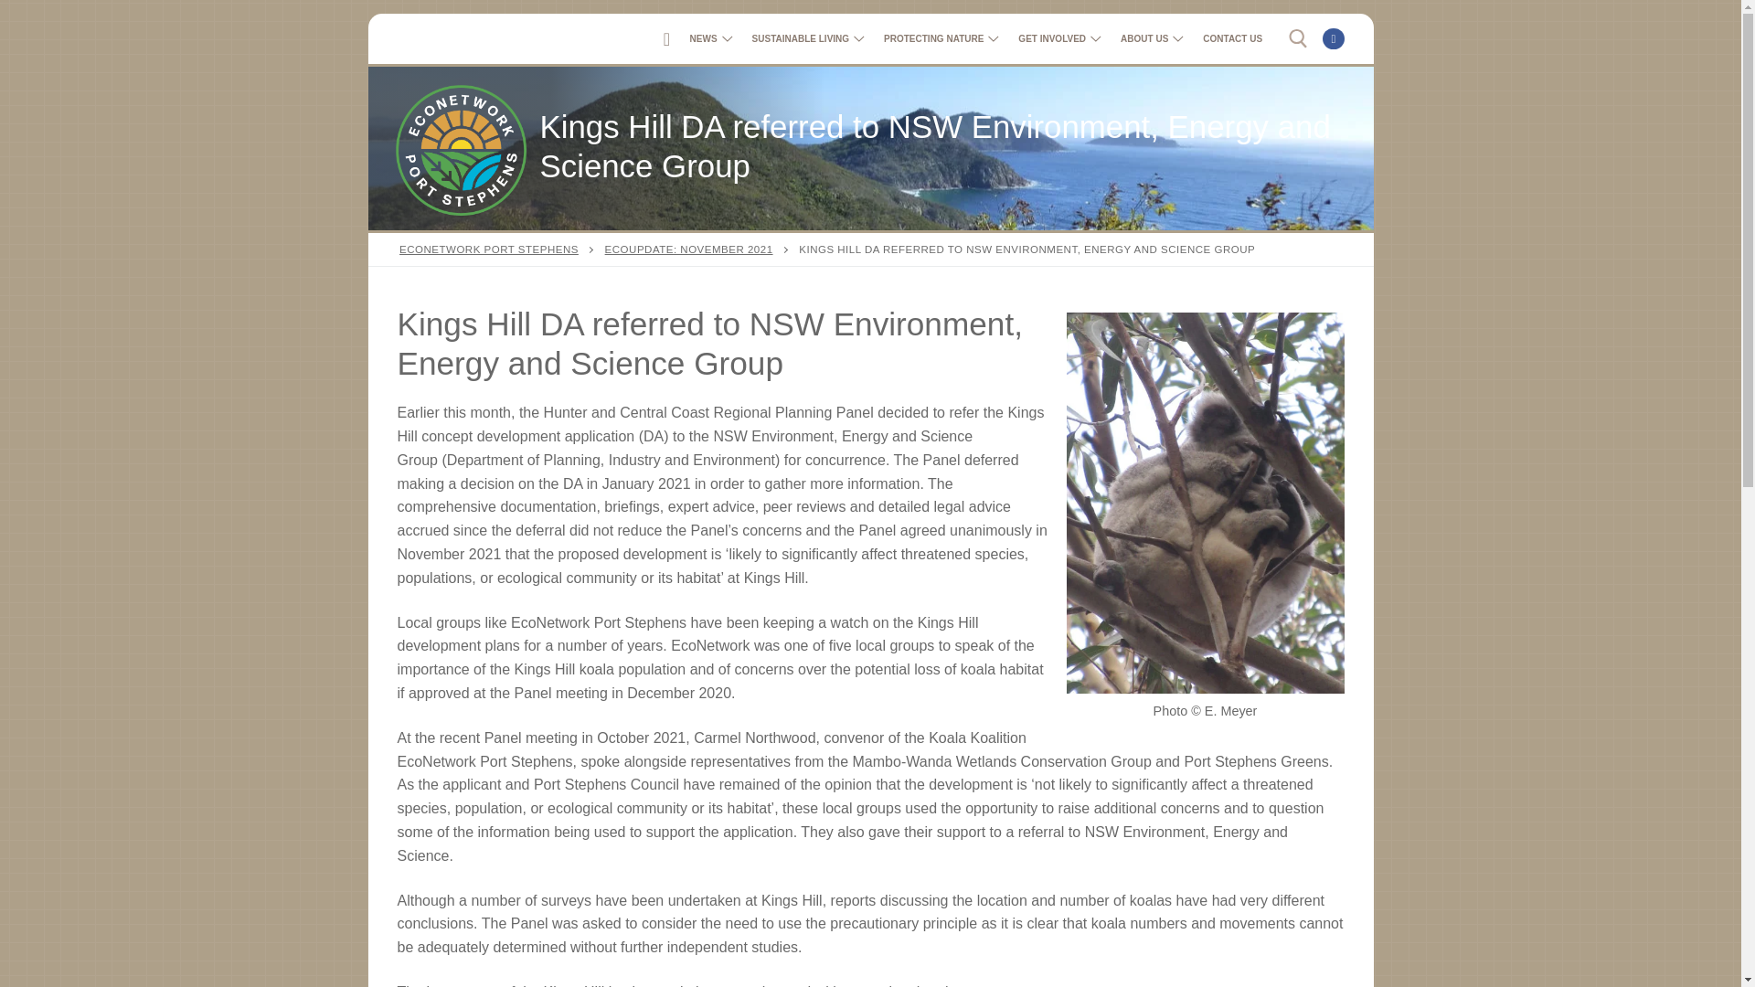 Image resolution: width=1755 pixels, height=987 pixels. Describe the element at coordinates (939, 38) in the screenshot. I see `CONTACT US` at that location.